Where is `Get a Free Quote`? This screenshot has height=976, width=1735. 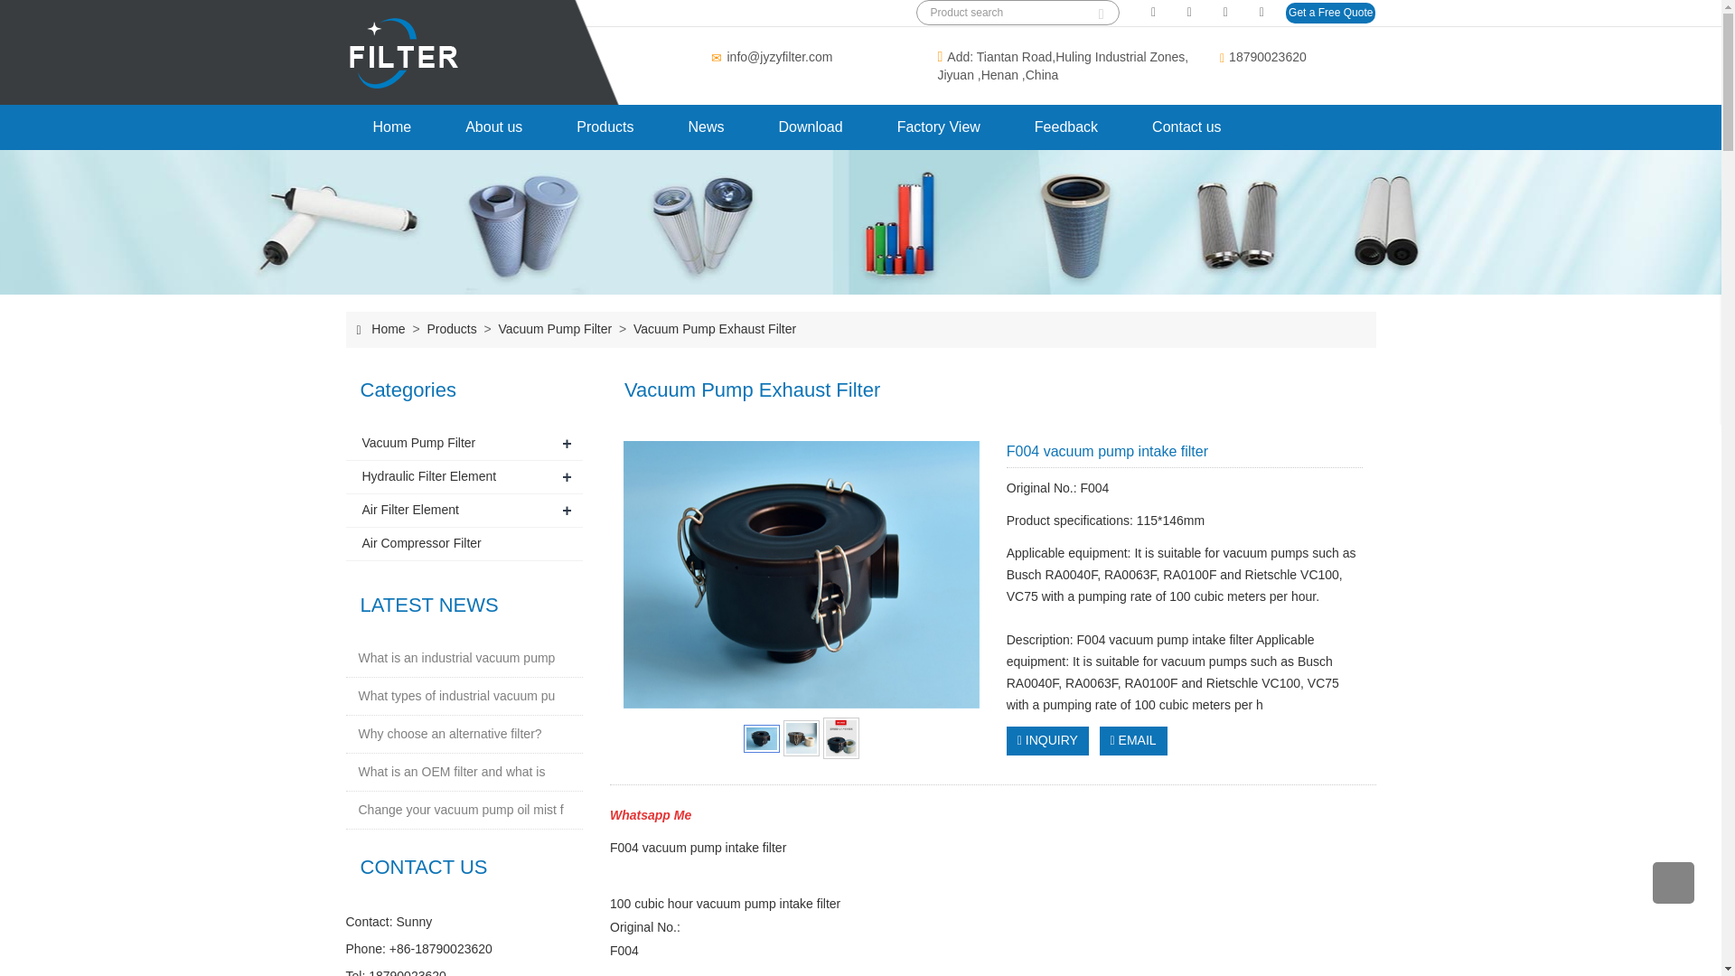 Get a Free Quote is located at coordinates (1330, 13).